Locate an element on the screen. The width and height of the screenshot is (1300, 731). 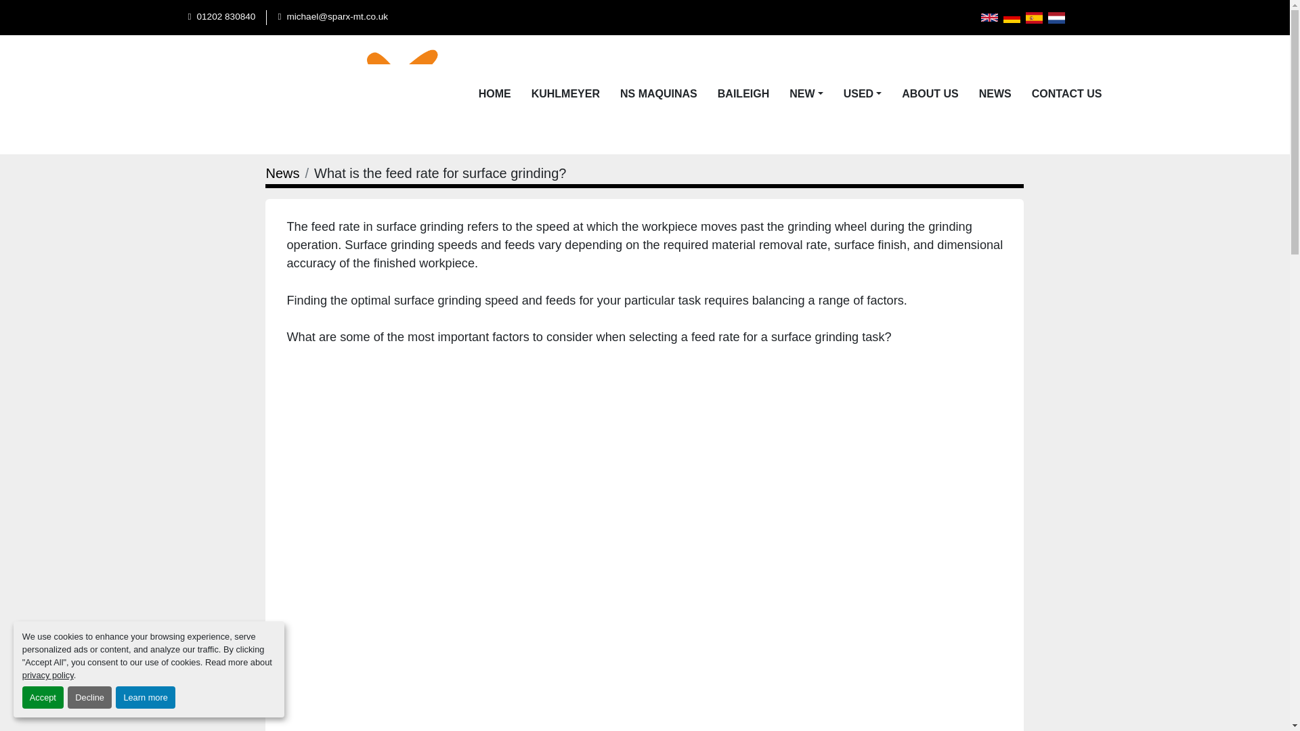
Accept is located at coordinates (43, 697).